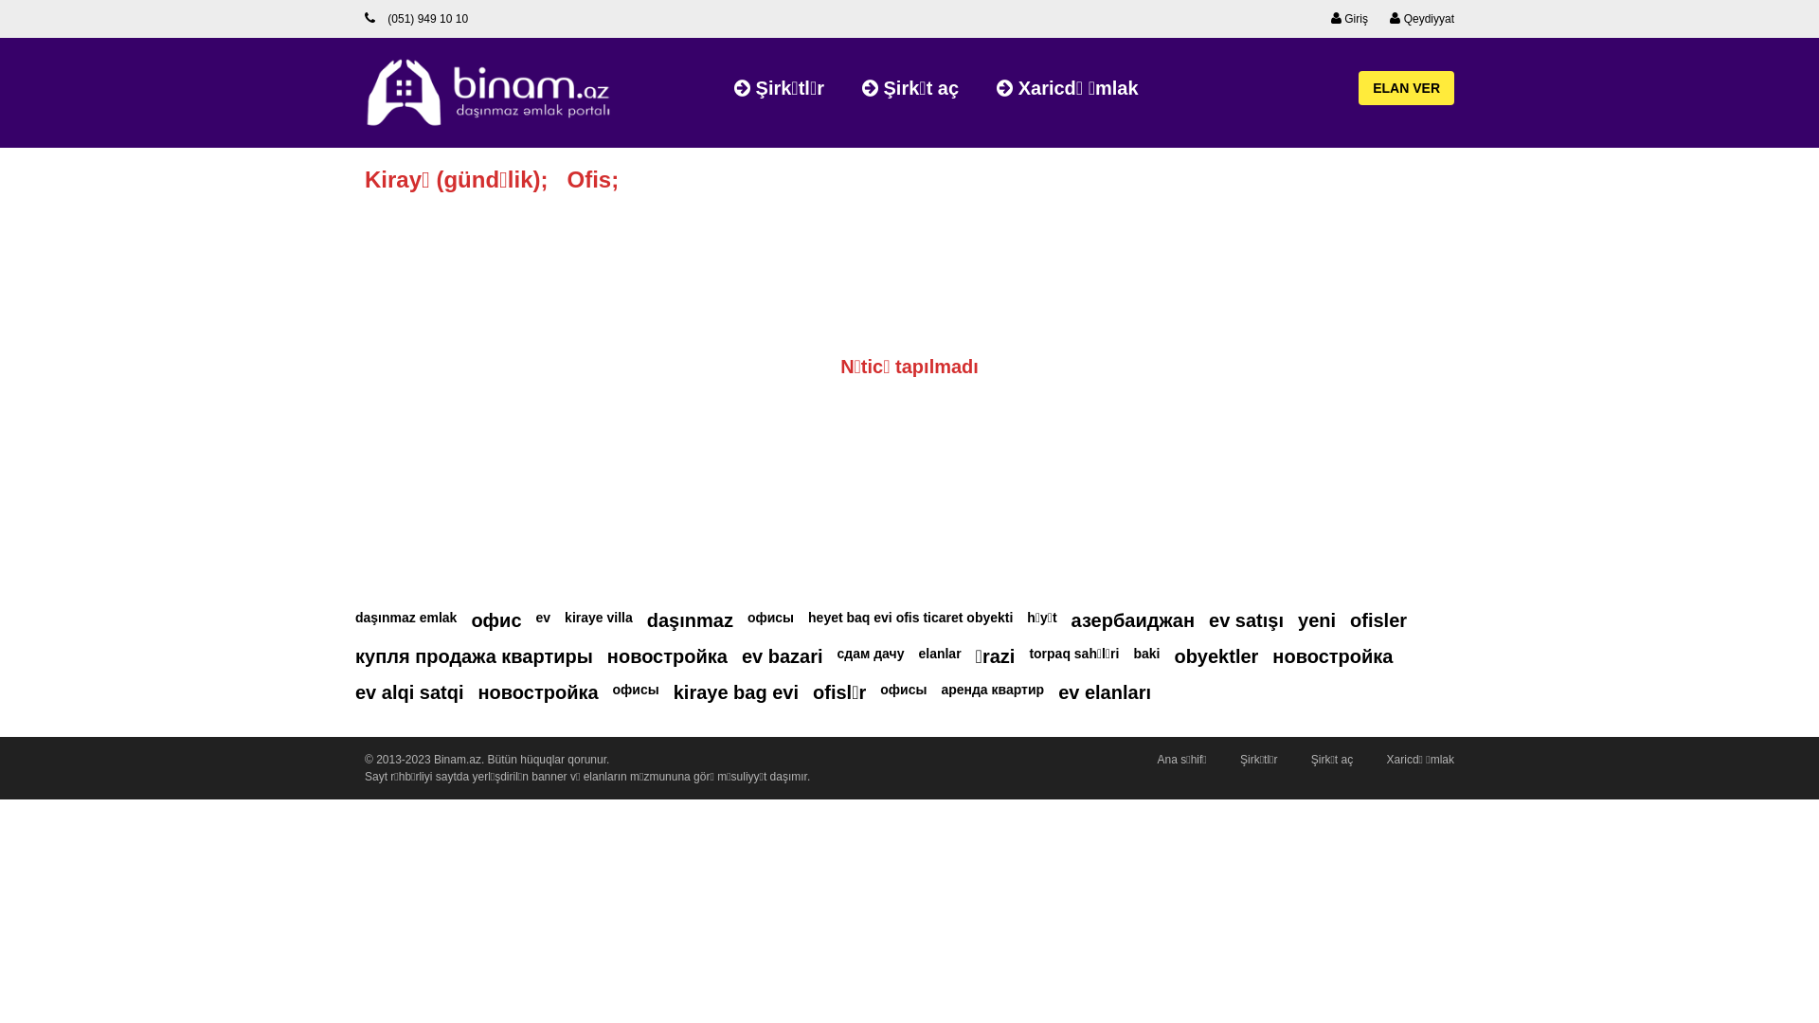 This screenshot has height=1023, width=1819. I want to click on ev bazari, so click(783, 656).